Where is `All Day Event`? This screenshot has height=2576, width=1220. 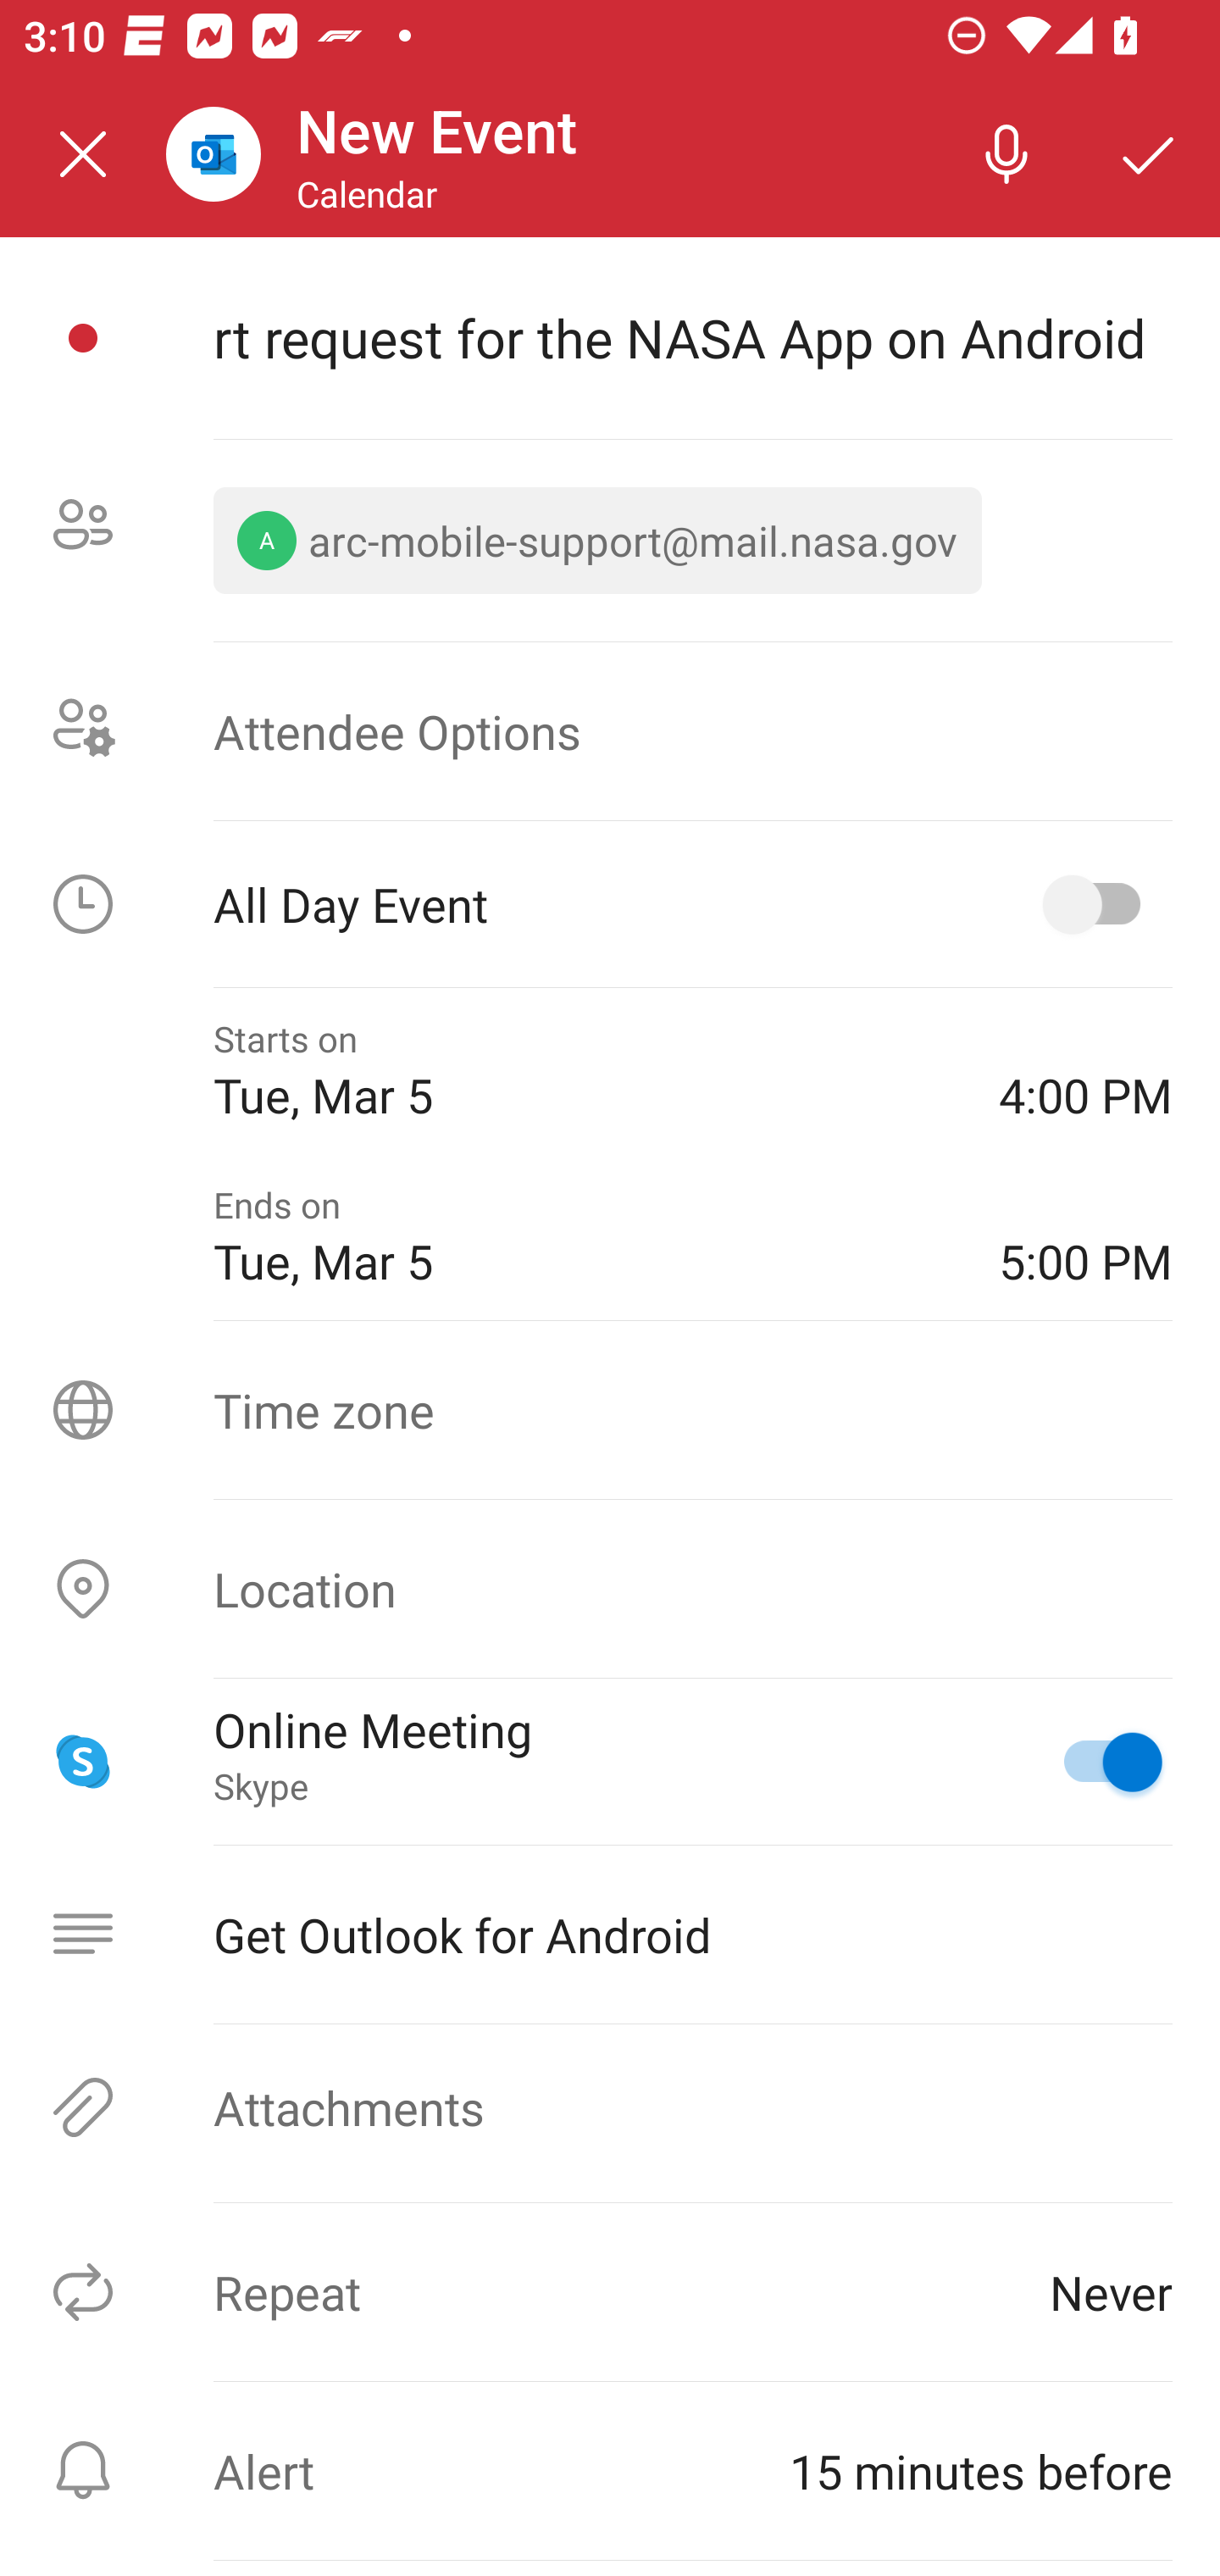
All Day Event is located at coordinates (610, 903).